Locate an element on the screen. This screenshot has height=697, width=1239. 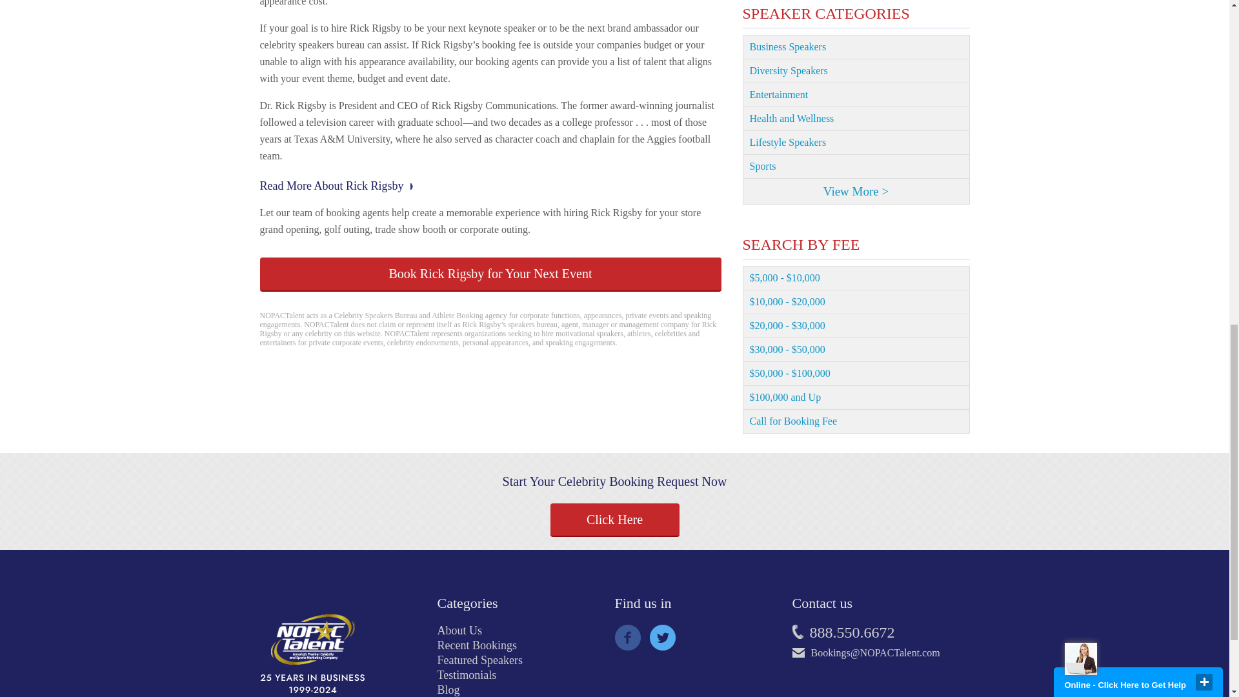
Diversity Speakers is located at coordinates (856, 71).